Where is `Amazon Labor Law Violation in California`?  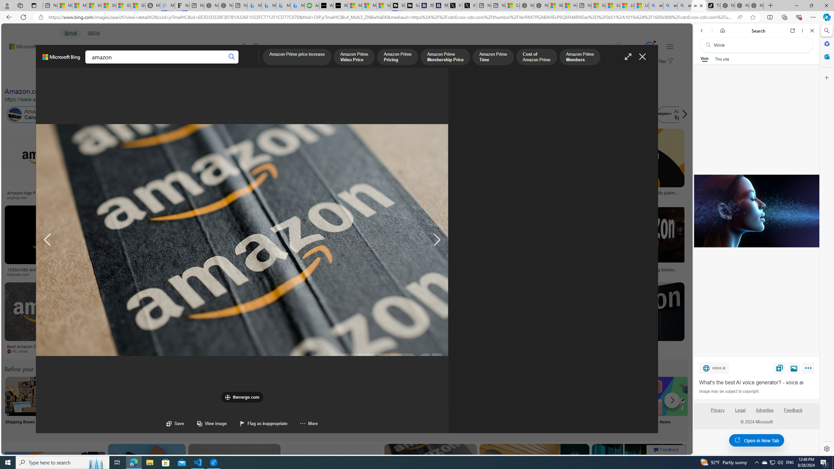 Amazon Labor Law Violation in California is located at coordinates (323, 115).